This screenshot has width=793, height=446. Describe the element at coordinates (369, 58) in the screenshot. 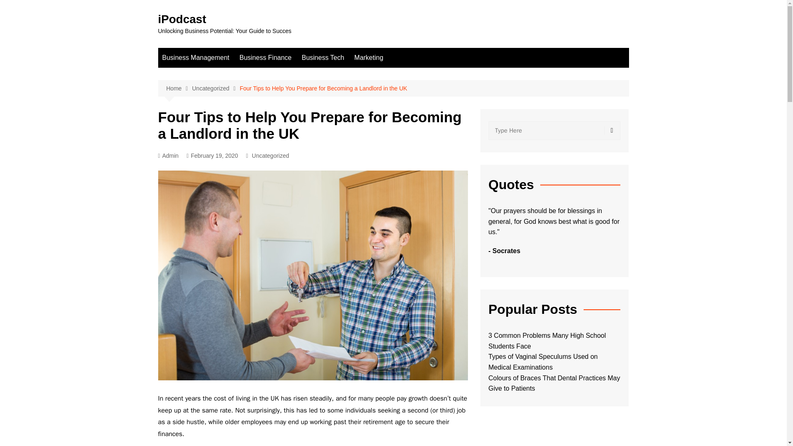

I see `Marketing` at that location.